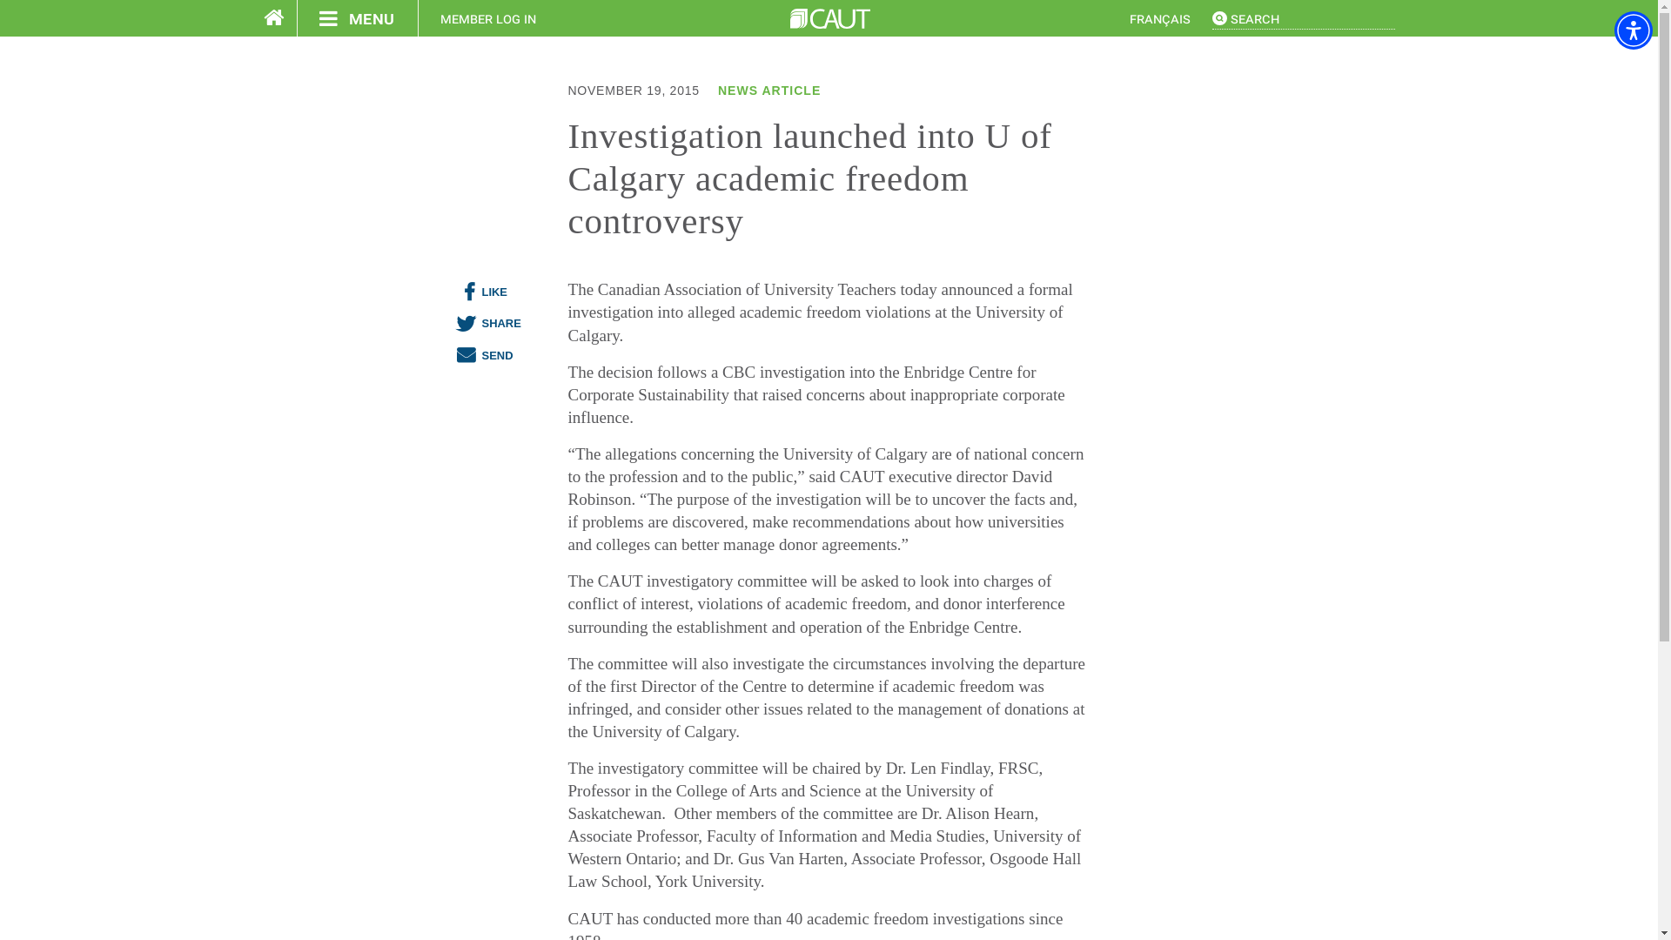 This screenshot has width=1671, height=940. What do you see at coordinates (1633, 30) in the screenshot?
I see `Accessibility Menu` at bounding box center [1633, 30].